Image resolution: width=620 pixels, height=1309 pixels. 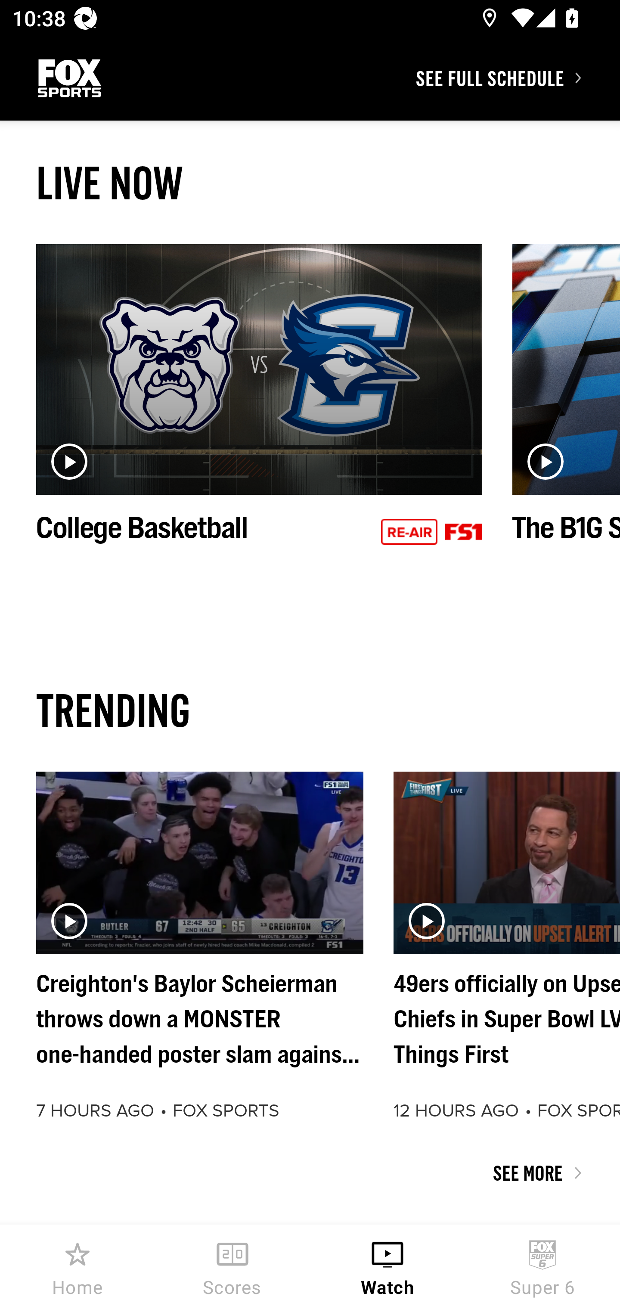 I want to click on SEE FULL SCHEDULE, so click(x=518, y=78).